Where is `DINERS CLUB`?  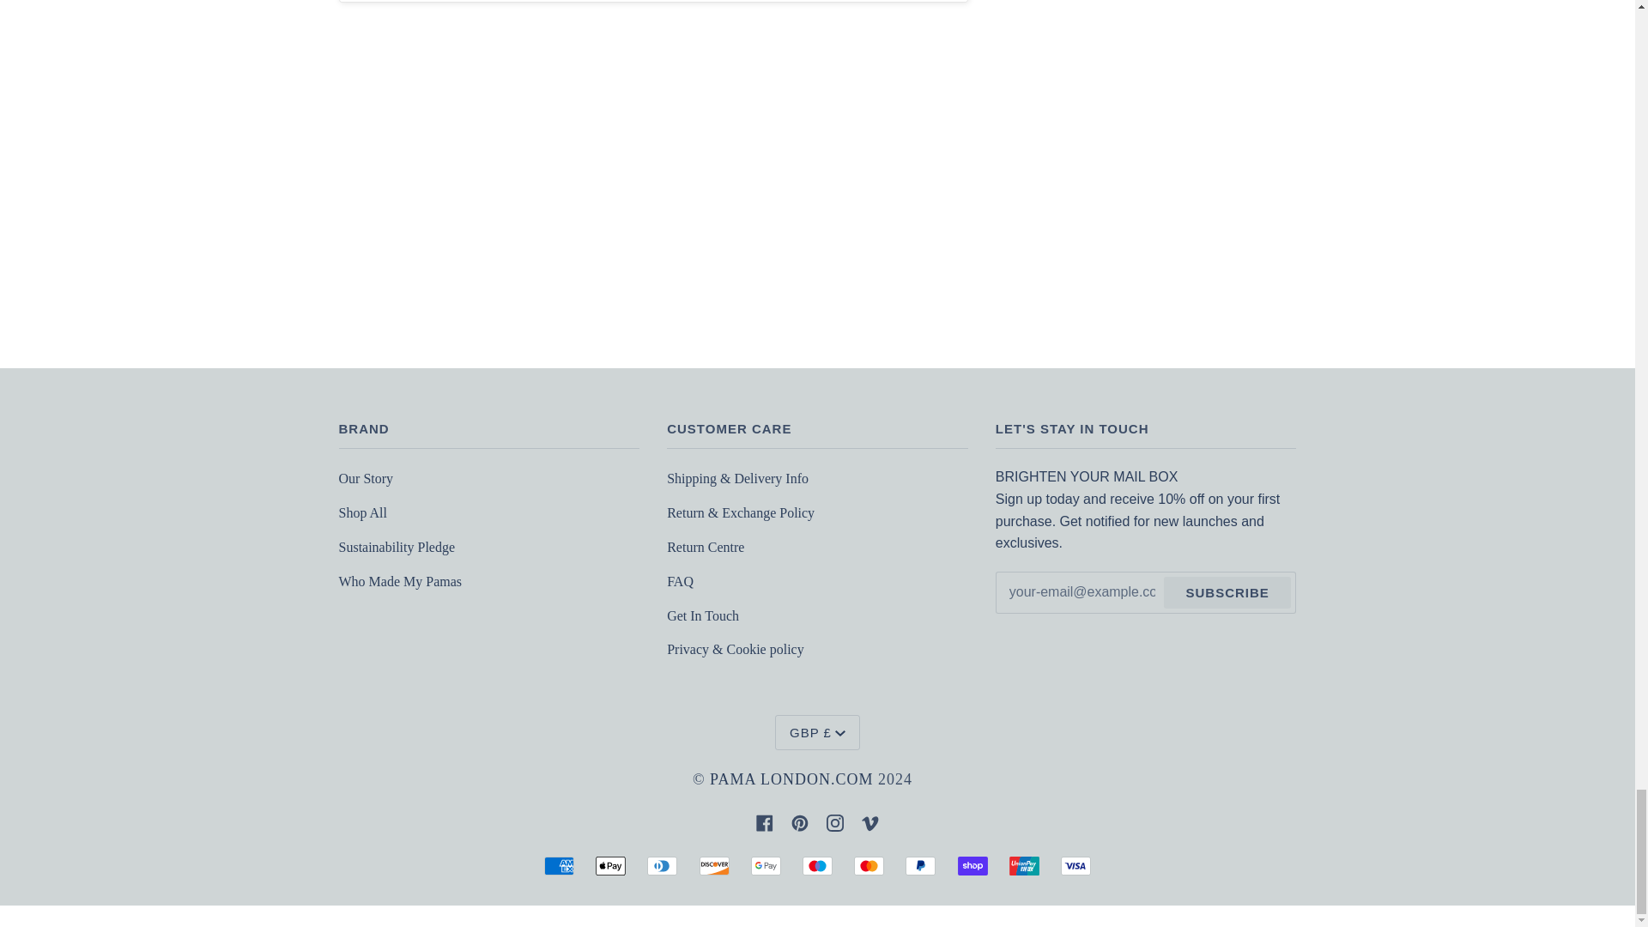 DINERS CLUB is located at coordinates (663, 865).